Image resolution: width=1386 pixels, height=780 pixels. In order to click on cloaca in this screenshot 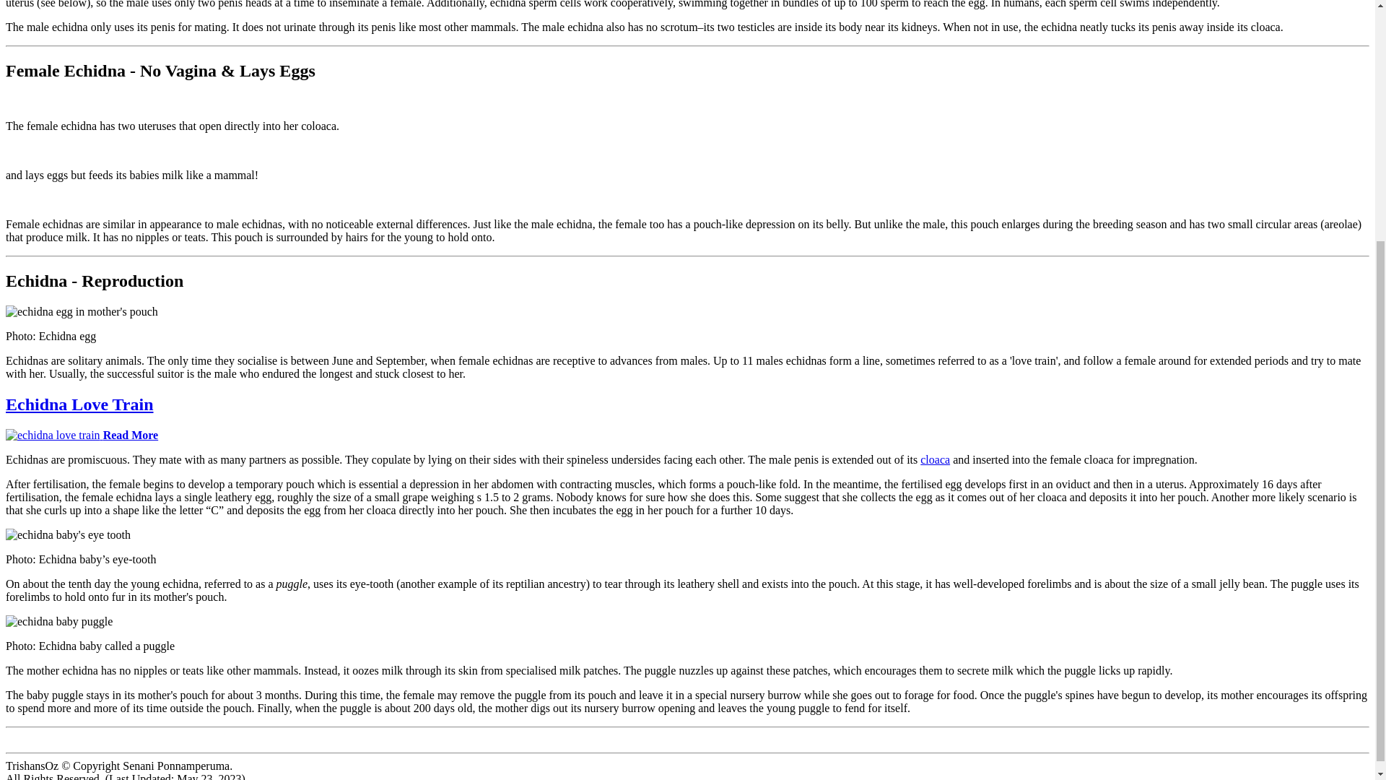, I will do `click(934, 459)`.